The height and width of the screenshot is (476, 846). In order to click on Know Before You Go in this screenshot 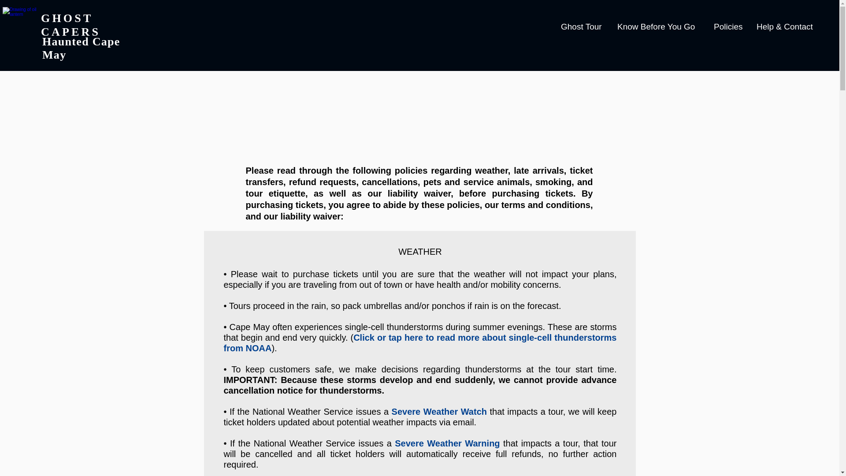, I will do `click(659, 26)`.